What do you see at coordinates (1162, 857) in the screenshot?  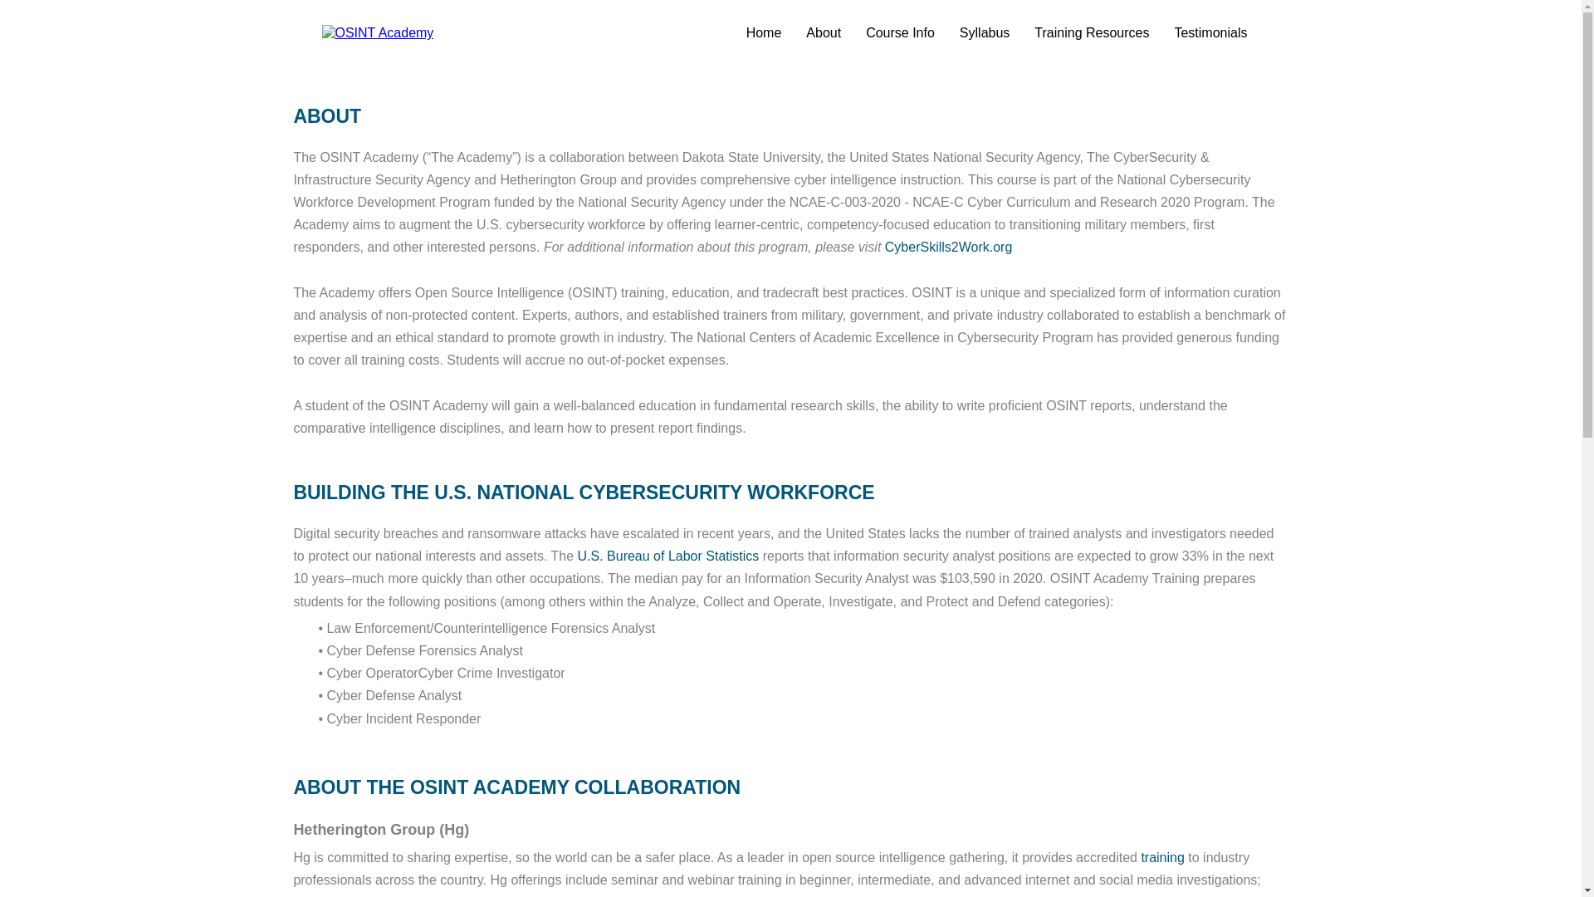 I see `training` at bounding box center [1162, 857].